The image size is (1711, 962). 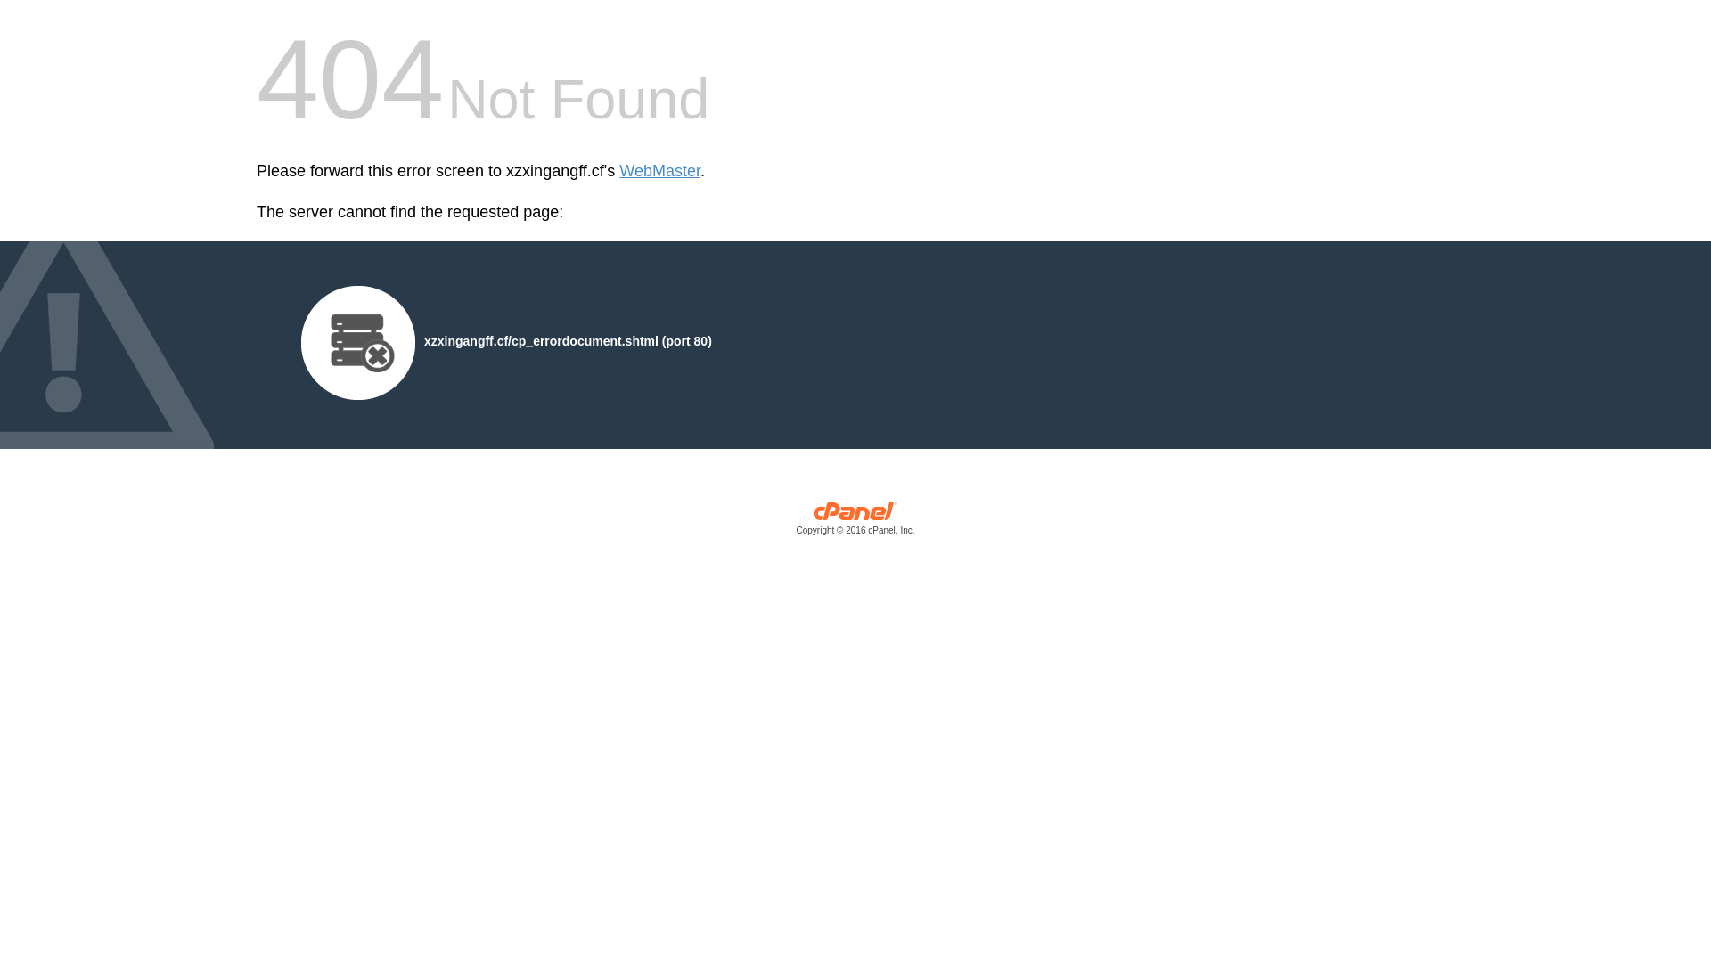 What do you see at coordinates (659, 171) in the screenshot?
I see `WebMaster` at bounding box center [659, 171].